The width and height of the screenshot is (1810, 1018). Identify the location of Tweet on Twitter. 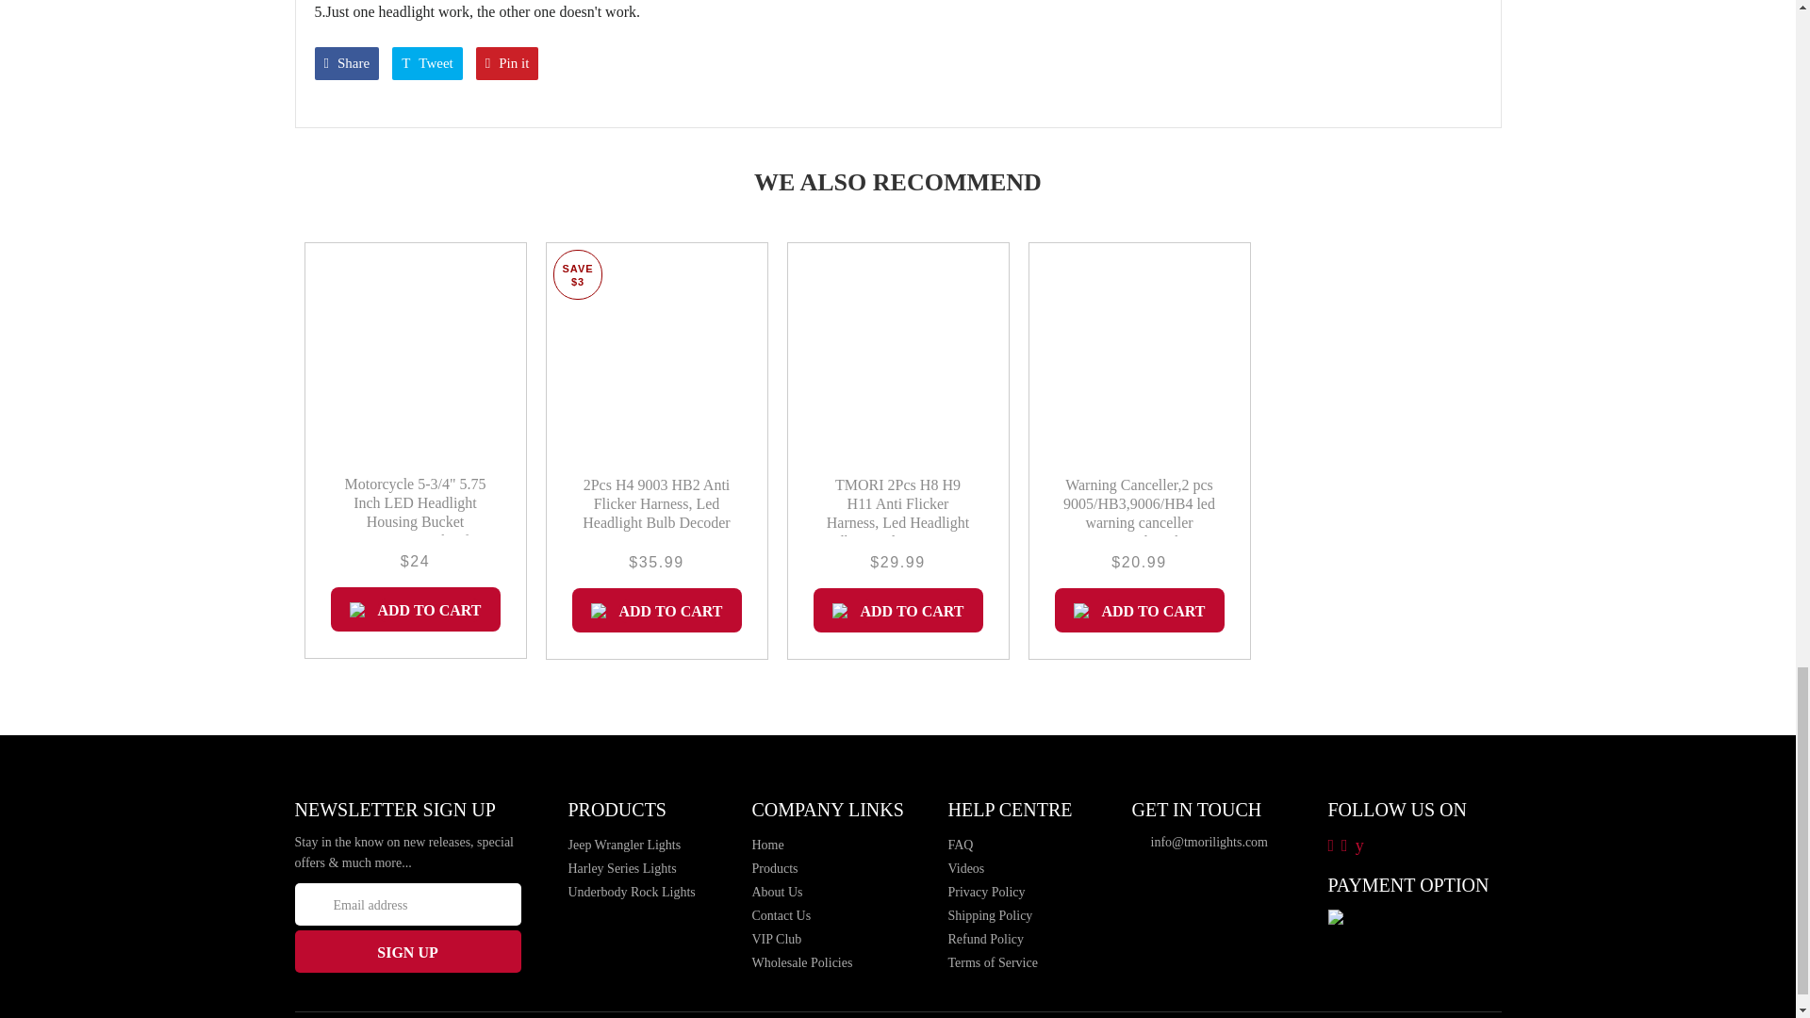
(428, 63).